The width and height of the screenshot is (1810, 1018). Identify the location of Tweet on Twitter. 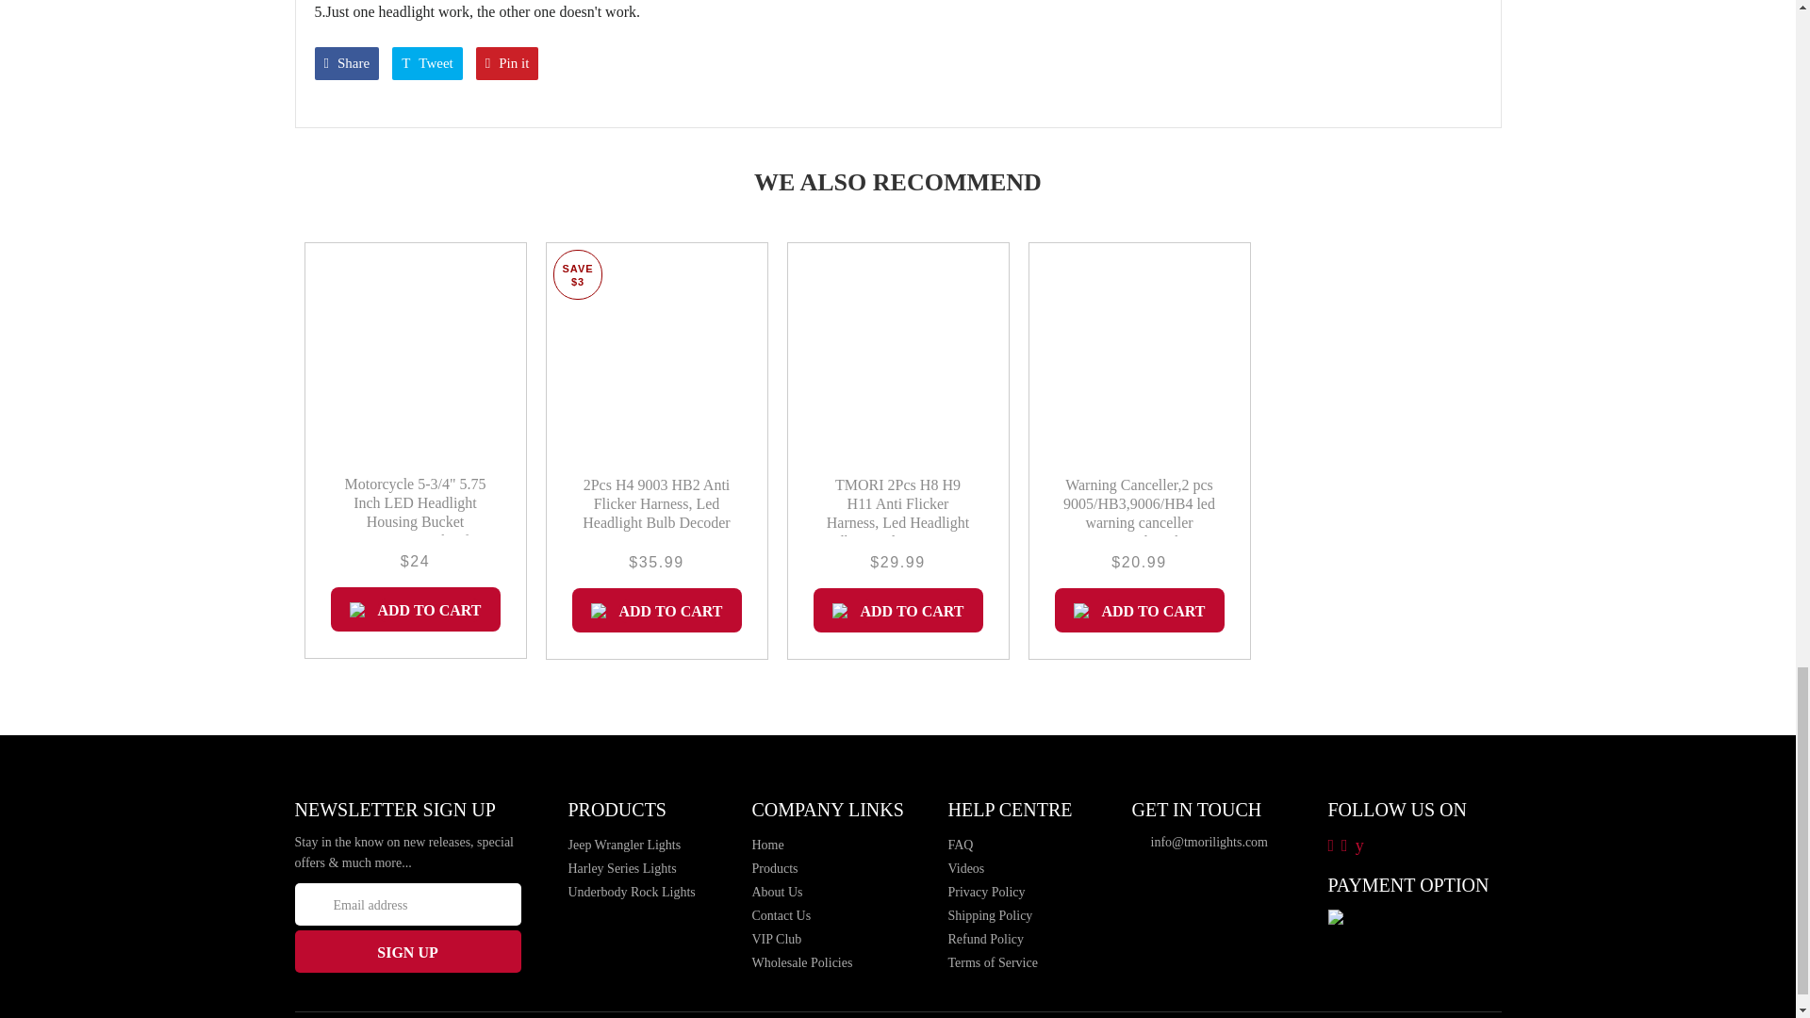
(428, 63).